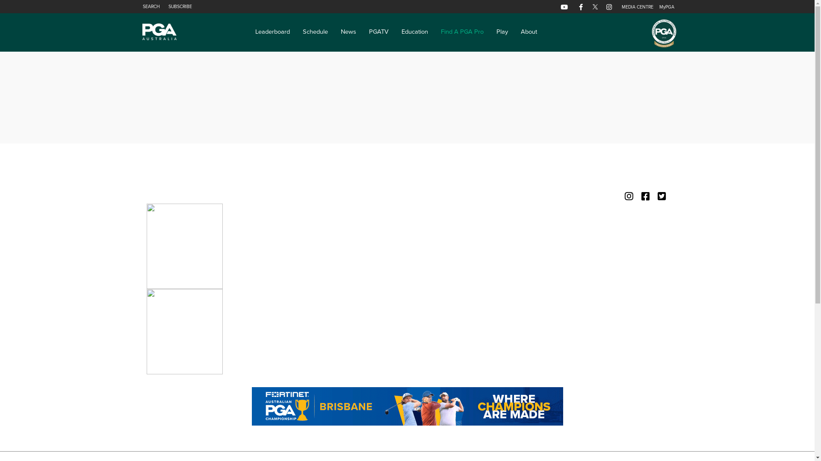 This screenshot has width=821, height=461. I want to click on SUBSCRIBE, so click(180, 7).